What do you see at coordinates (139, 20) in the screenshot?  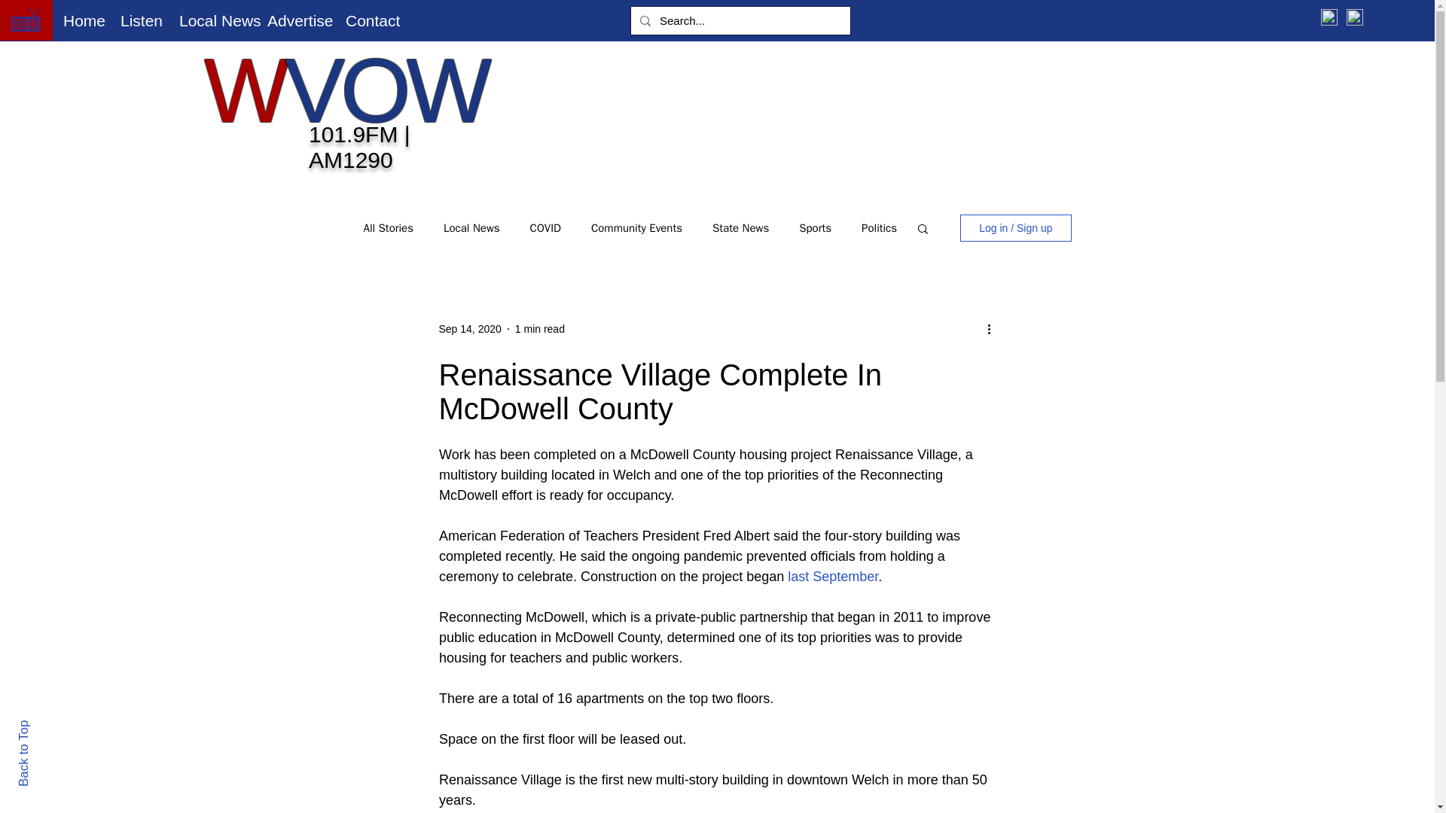 I see `Listen` at bounding box center [139, 20].